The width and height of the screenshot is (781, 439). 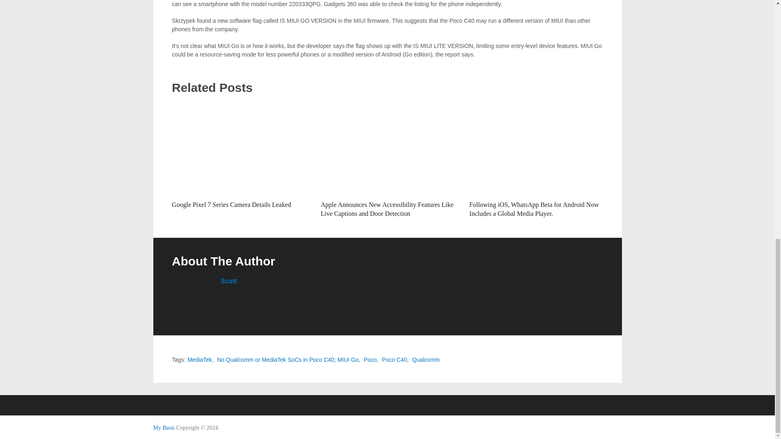 I want to click on My Basis, so click(x=164, y=428).